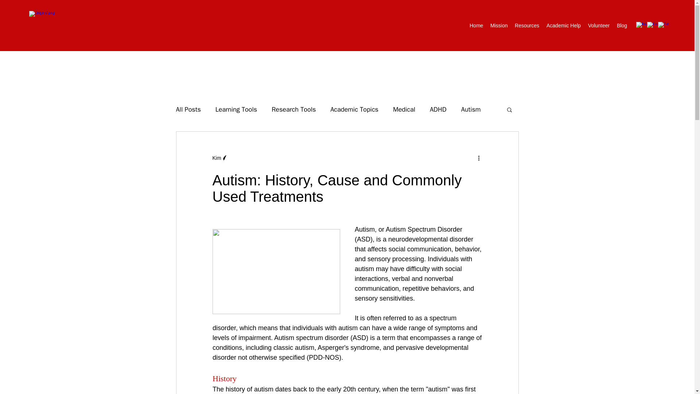  I want to click on Home, so click(476, 26).